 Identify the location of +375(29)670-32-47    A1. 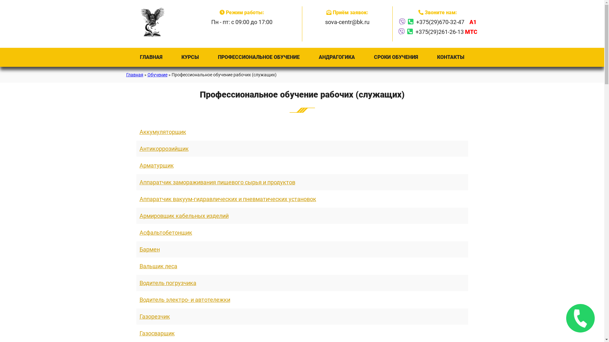
(446, 22).